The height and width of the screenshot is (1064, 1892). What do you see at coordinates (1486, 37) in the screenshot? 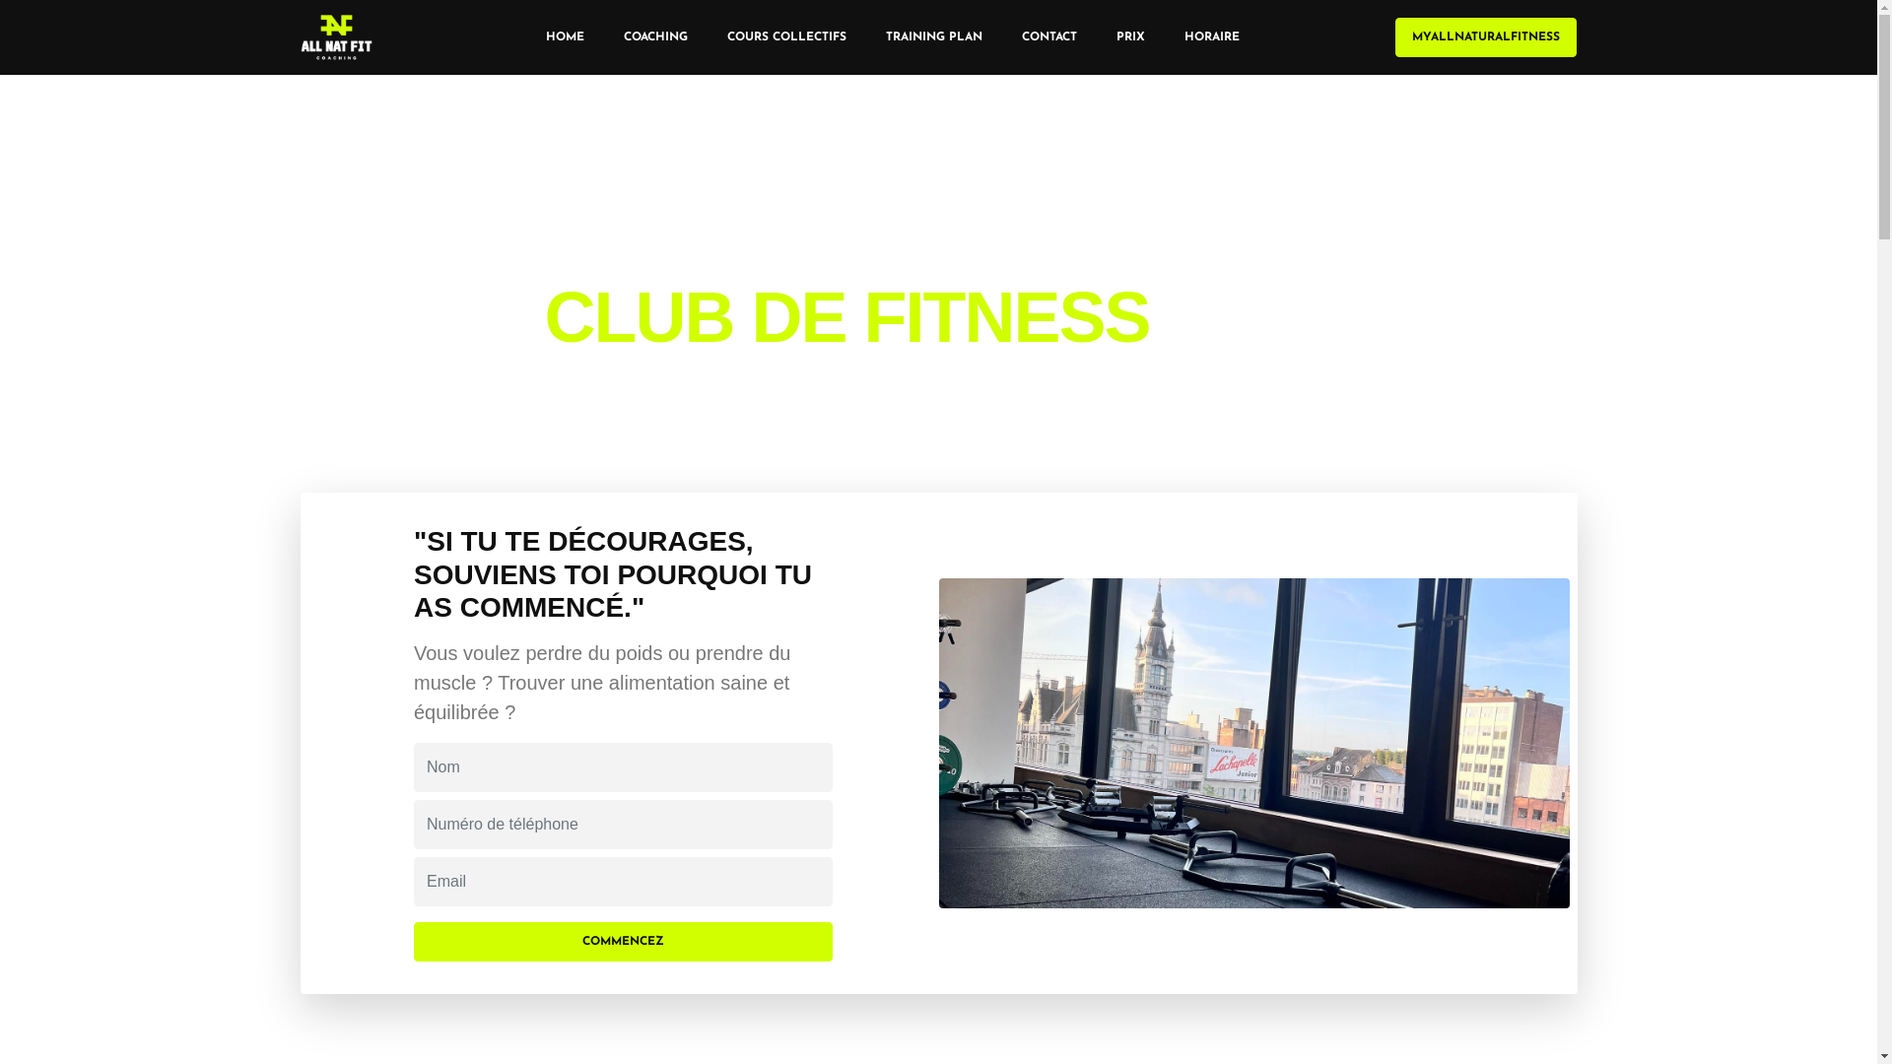
I see `MYALLNATURALFITNESS` at bounding box center [1486, 37].